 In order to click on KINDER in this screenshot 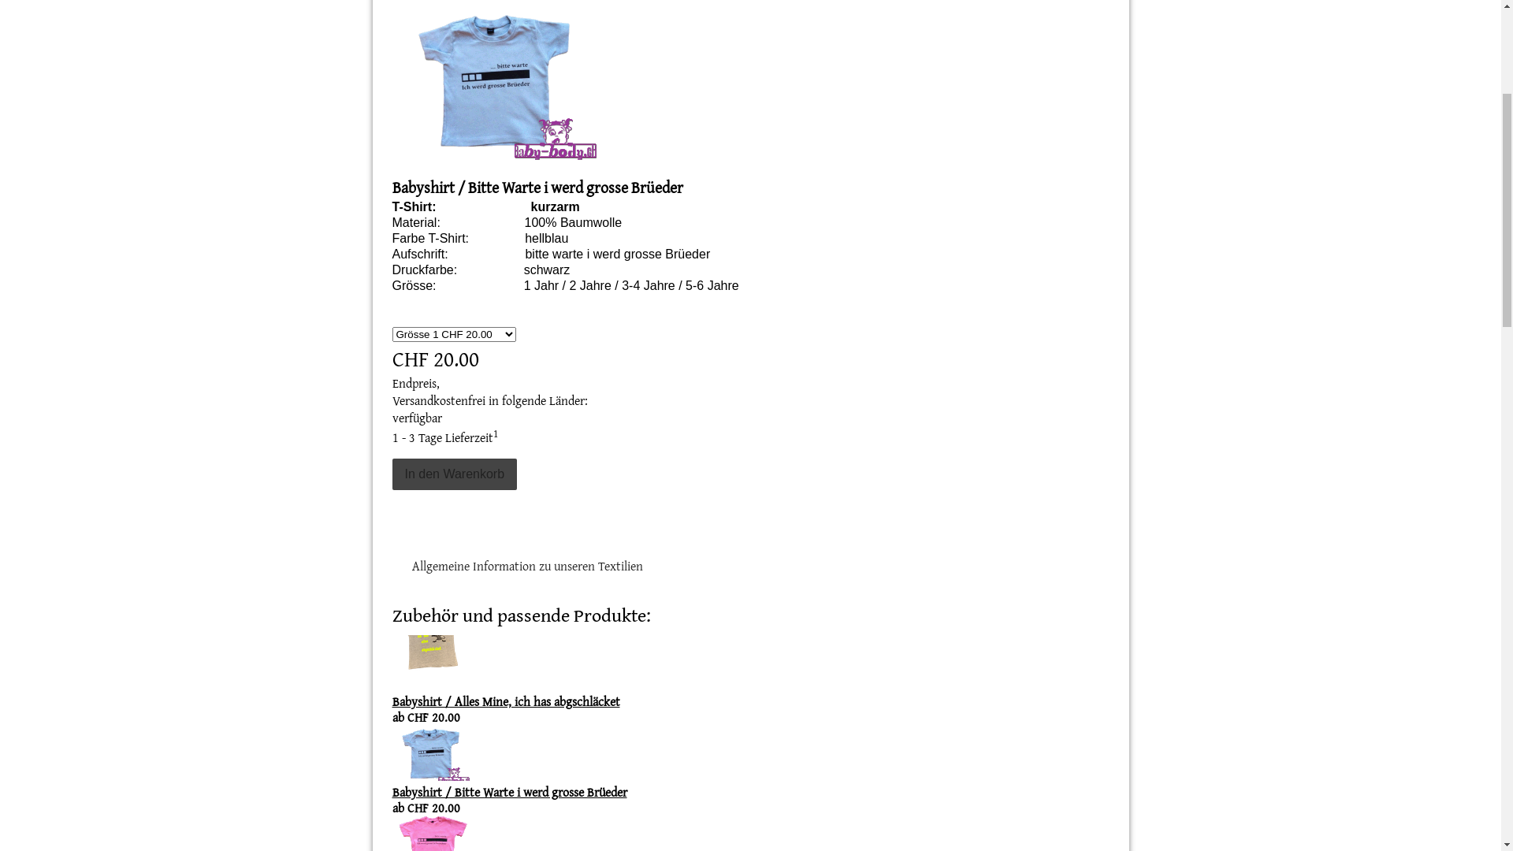, I will do `click(864, 96)`.